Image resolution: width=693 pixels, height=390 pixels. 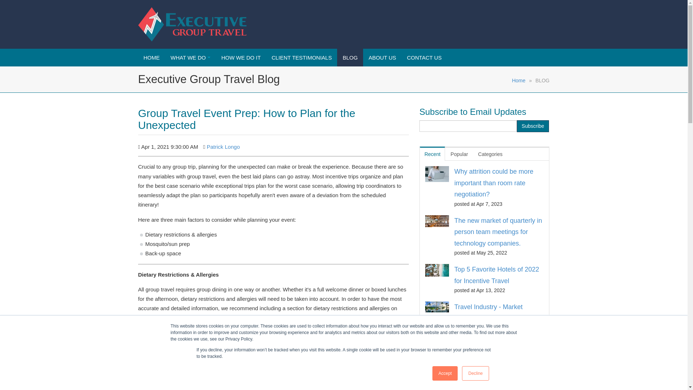 What do you see at coordinates (497, 275) in the screenshot?
I see `Top 5 Favorite Hotels of 2022 for Incentive Travel` at bounding box center [497, 275].